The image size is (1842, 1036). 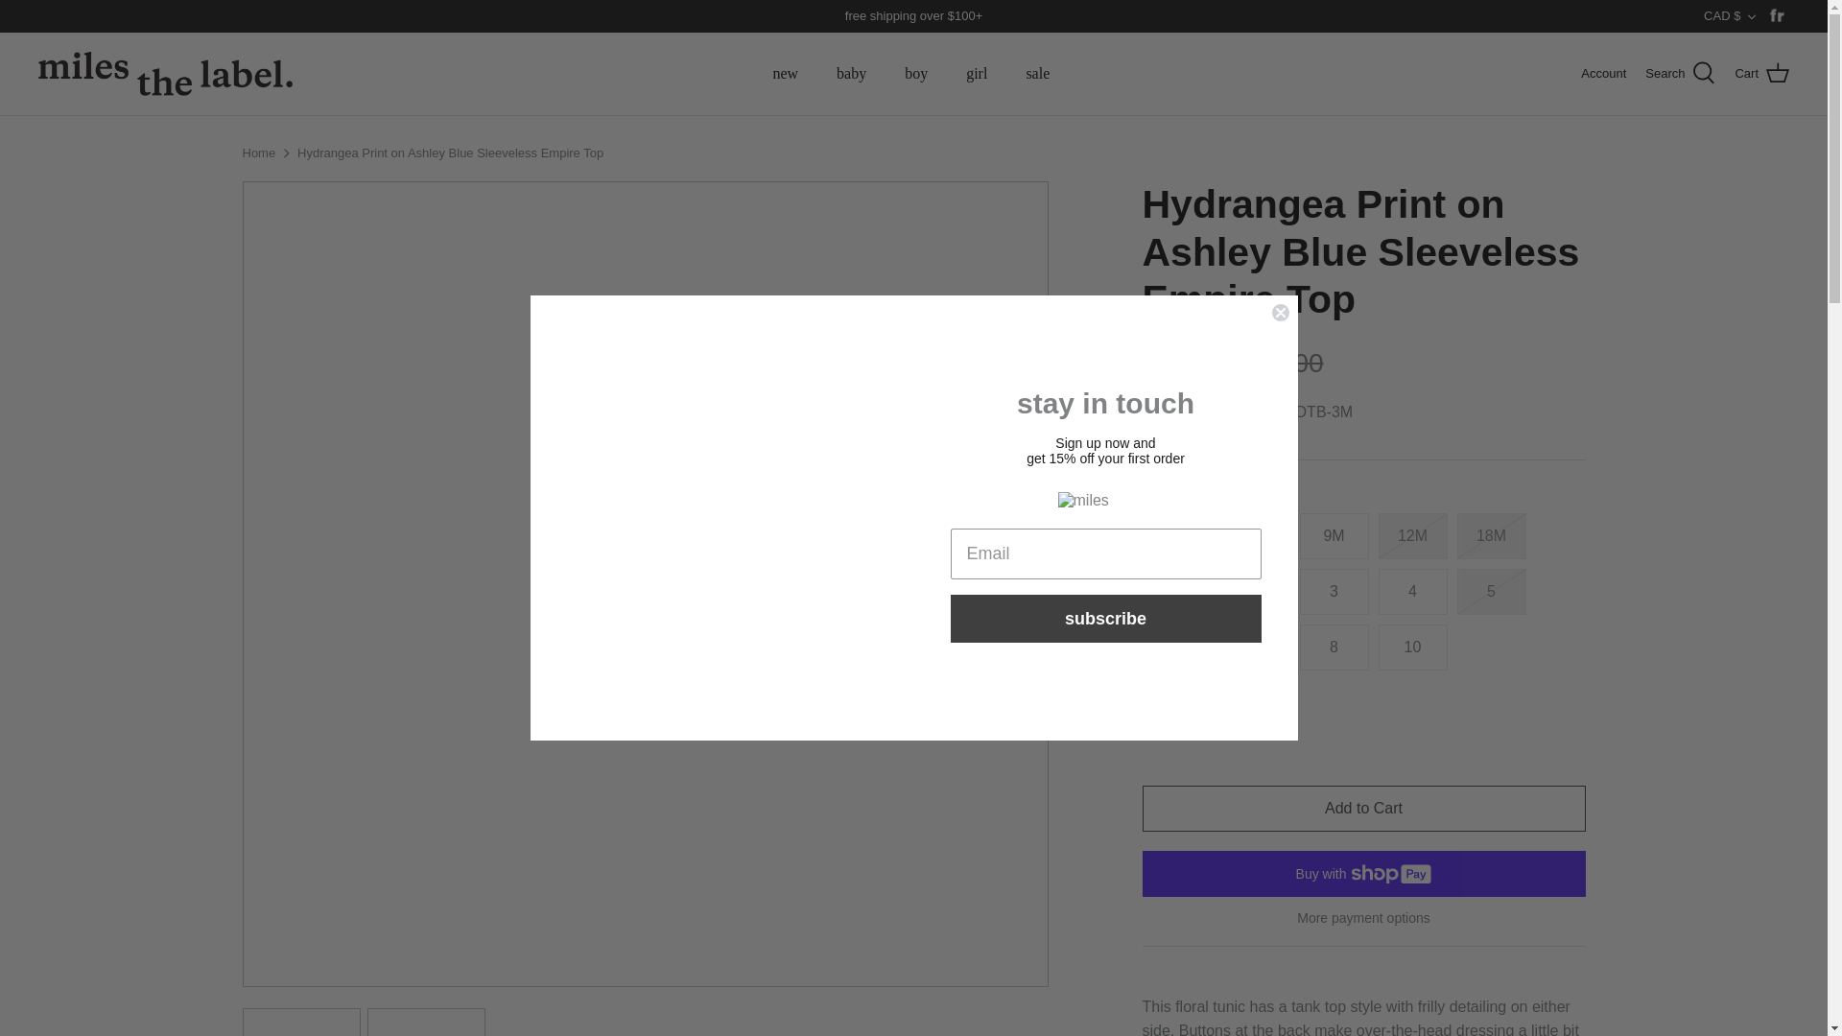 What do you see at coordinates (976, 74) in the screenshot?
I see `girl` at bounding box center [976, 74].